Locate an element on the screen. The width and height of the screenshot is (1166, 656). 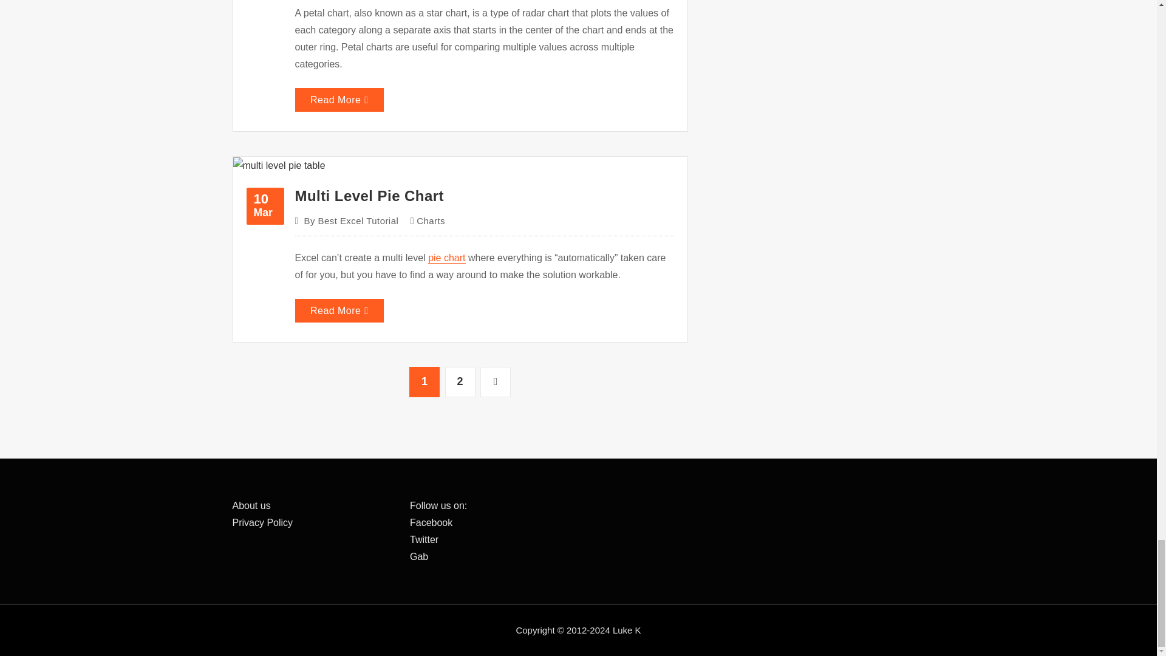
Facebook is located at coordinates (431, 522).